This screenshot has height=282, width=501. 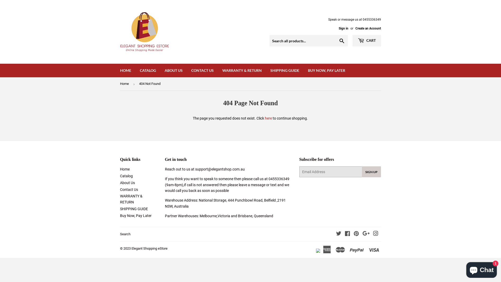 I want to click on About Us, so click(x=127, y=183).